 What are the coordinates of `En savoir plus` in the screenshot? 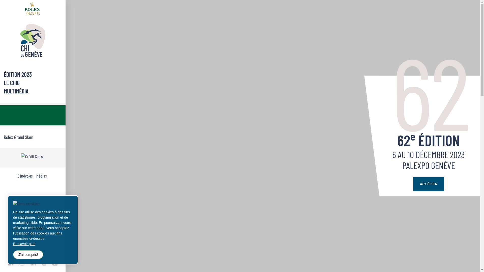 It's located at (43, 244).